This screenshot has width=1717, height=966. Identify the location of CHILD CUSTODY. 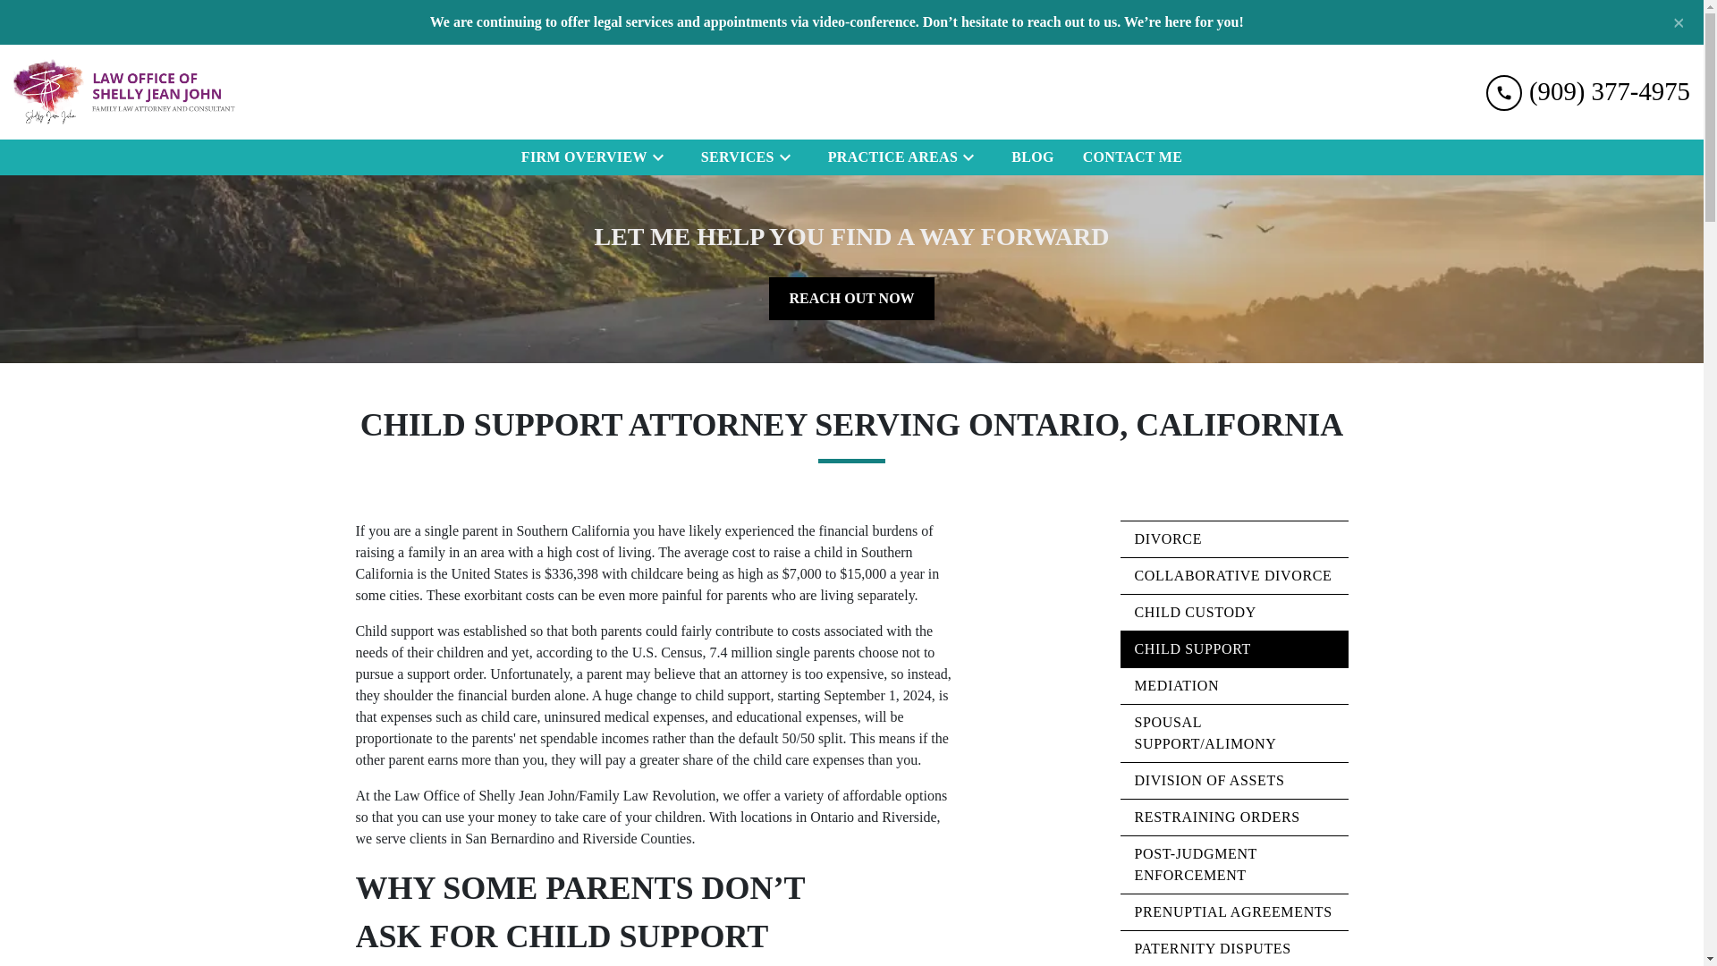
(1233, 613).